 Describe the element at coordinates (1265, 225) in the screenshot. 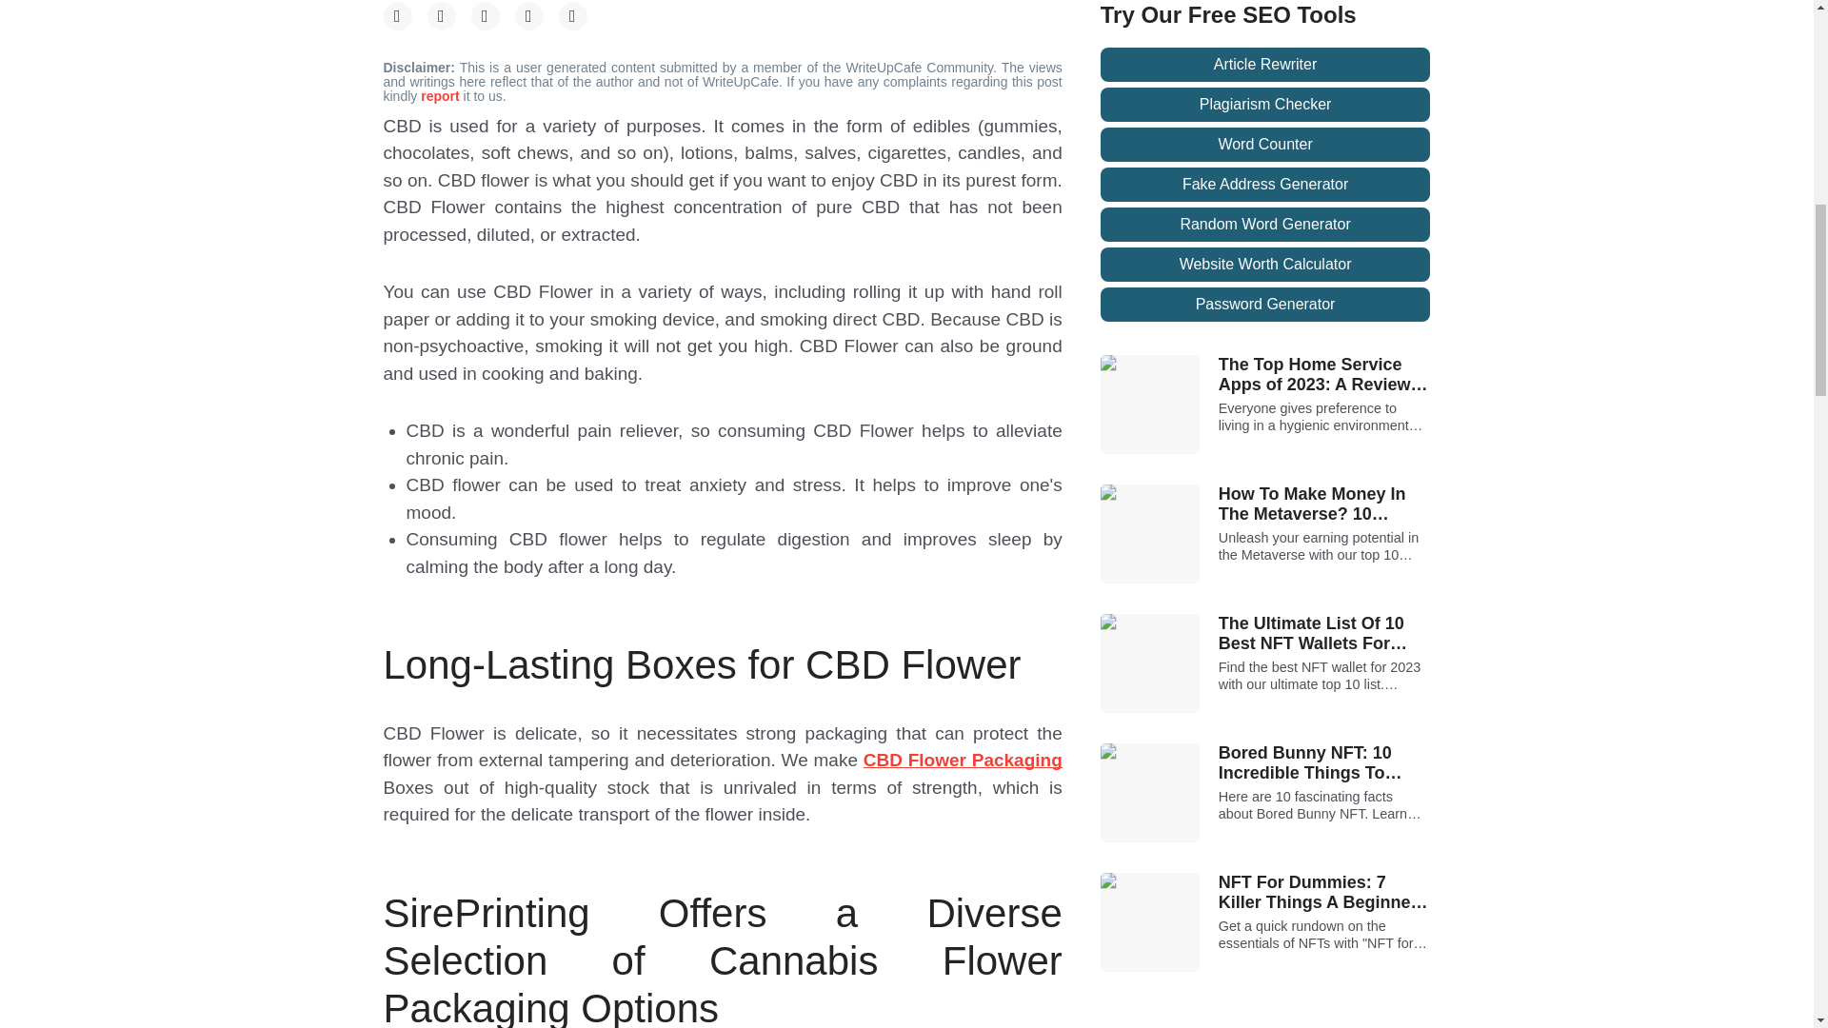

I see `Random Word Generator` at that location.